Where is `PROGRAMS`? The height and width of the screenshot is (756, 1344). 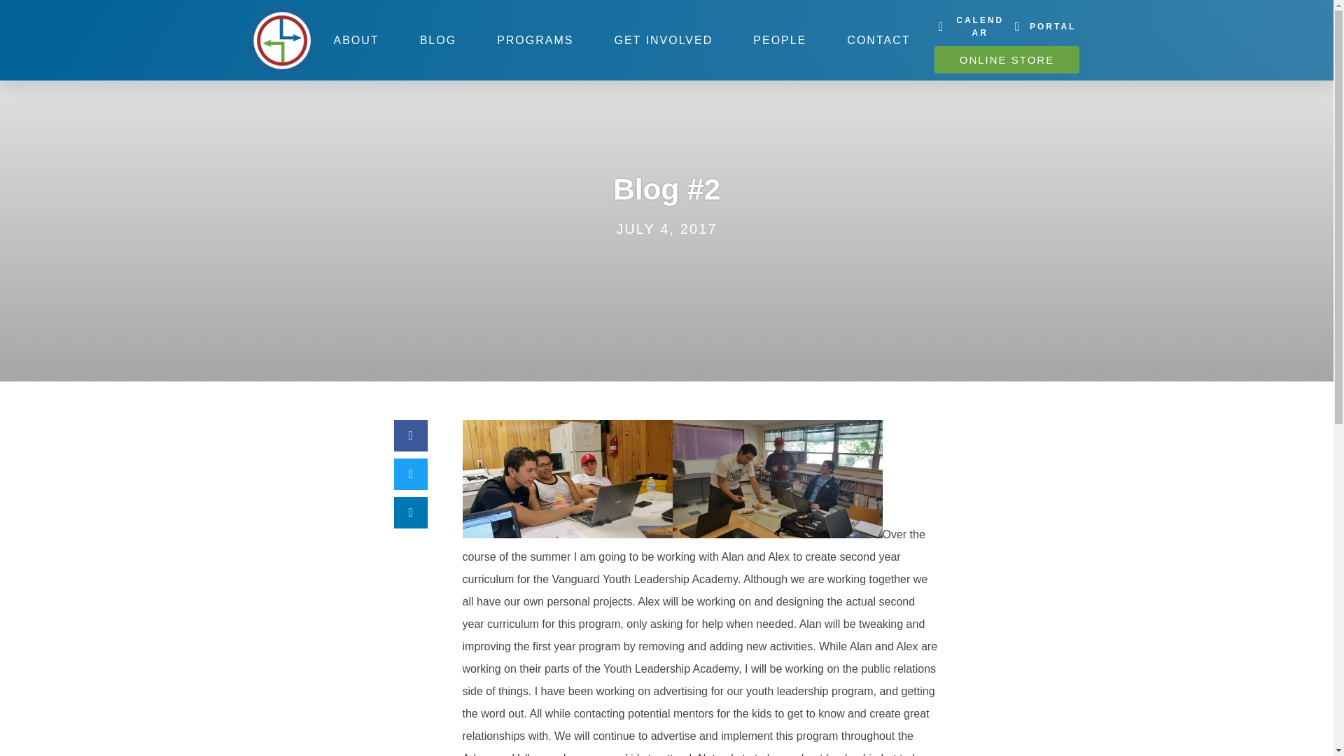
PROGRAMS is located at coordinates (535, 40).